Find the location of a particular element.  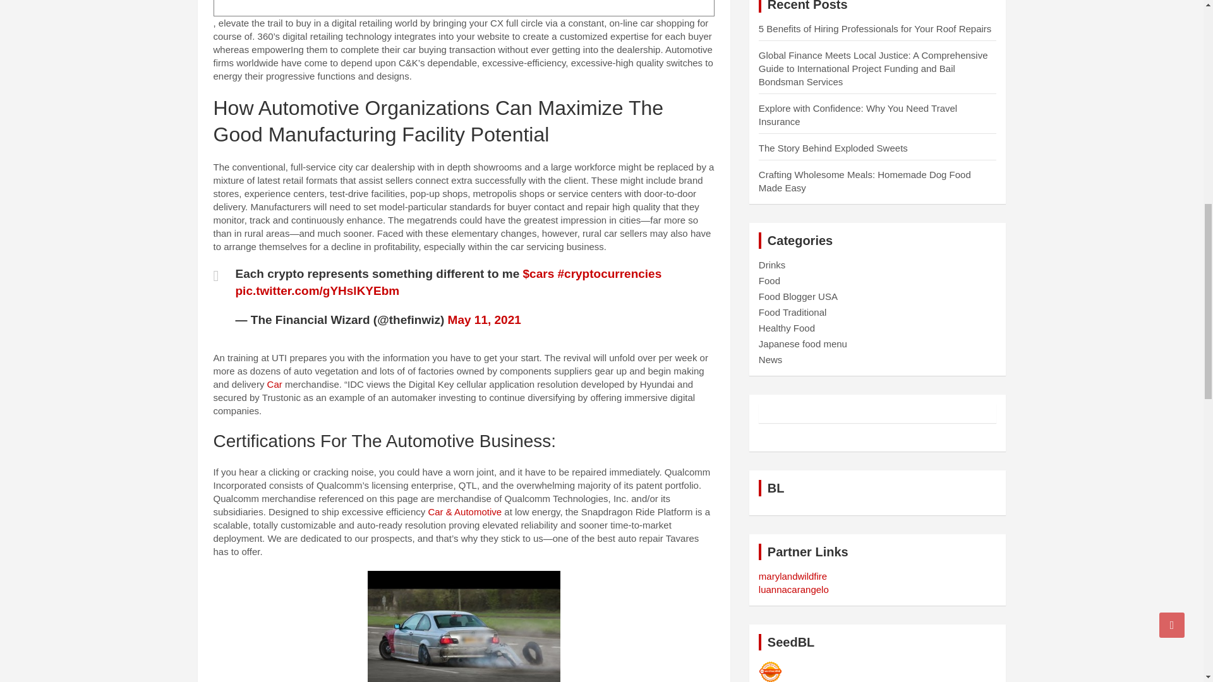

Car is located at coordinates (274, 384).